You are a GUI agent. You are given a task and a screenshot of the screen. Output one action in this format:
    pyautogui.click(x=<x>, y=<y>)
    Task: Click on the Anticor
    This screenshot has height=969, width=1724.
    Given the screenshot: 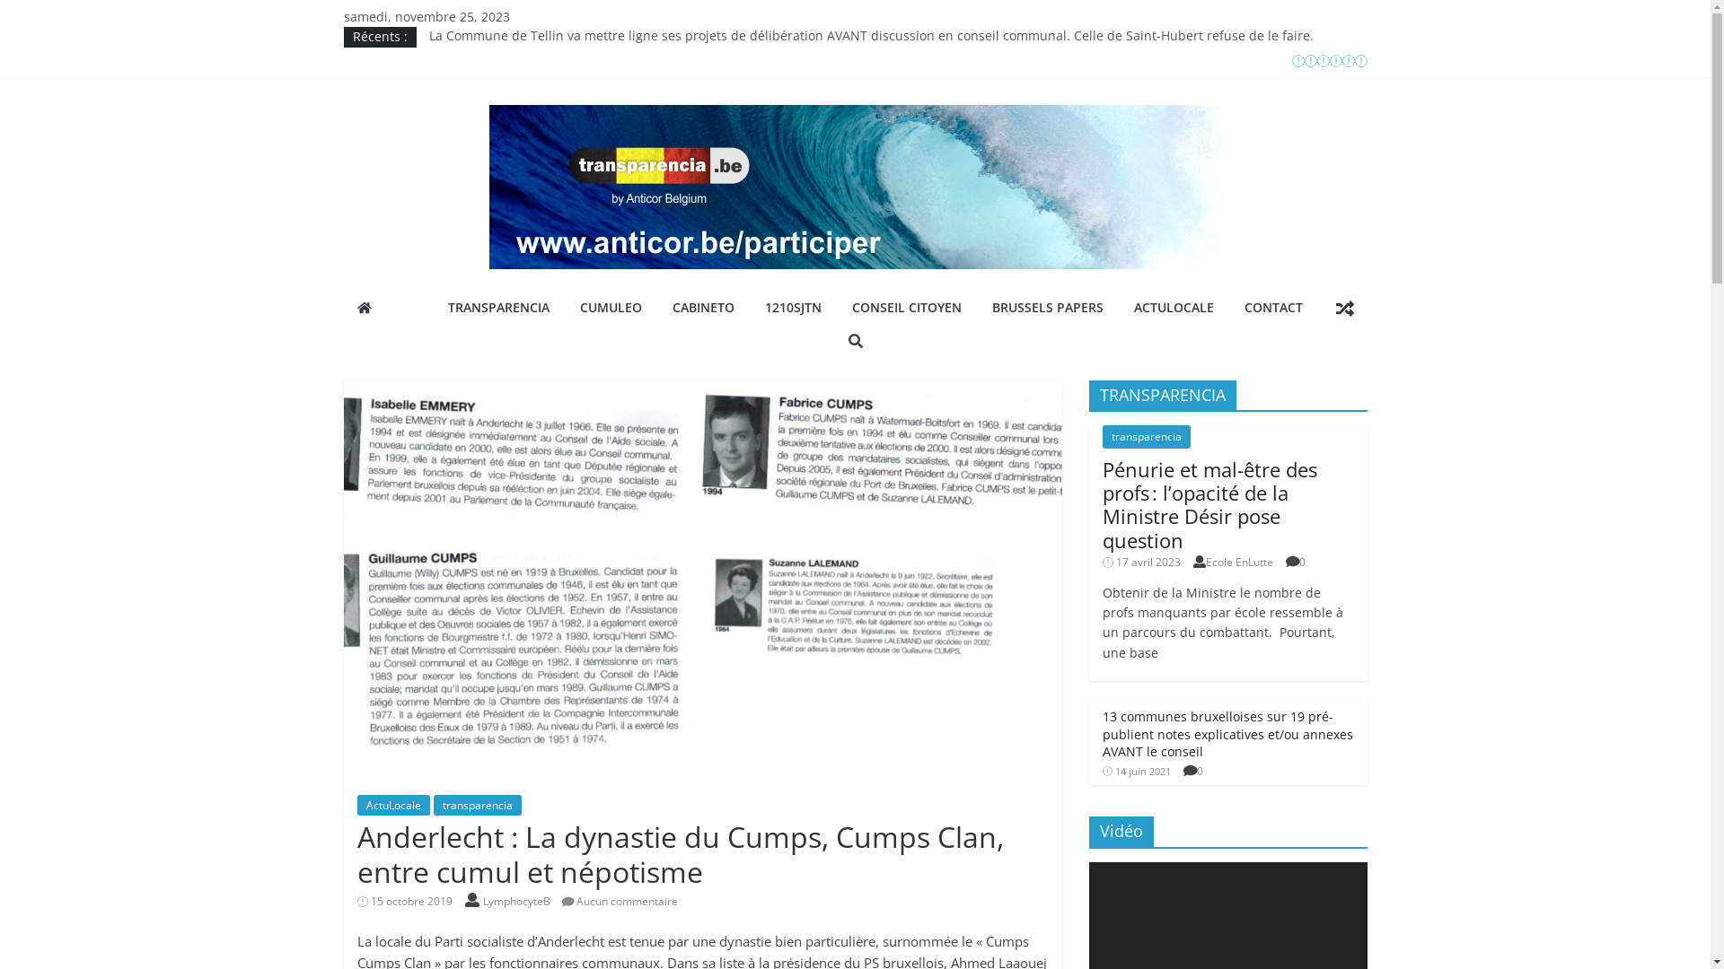 What is the action you would take?
    pyautogui.click(x=364, y=308)
    